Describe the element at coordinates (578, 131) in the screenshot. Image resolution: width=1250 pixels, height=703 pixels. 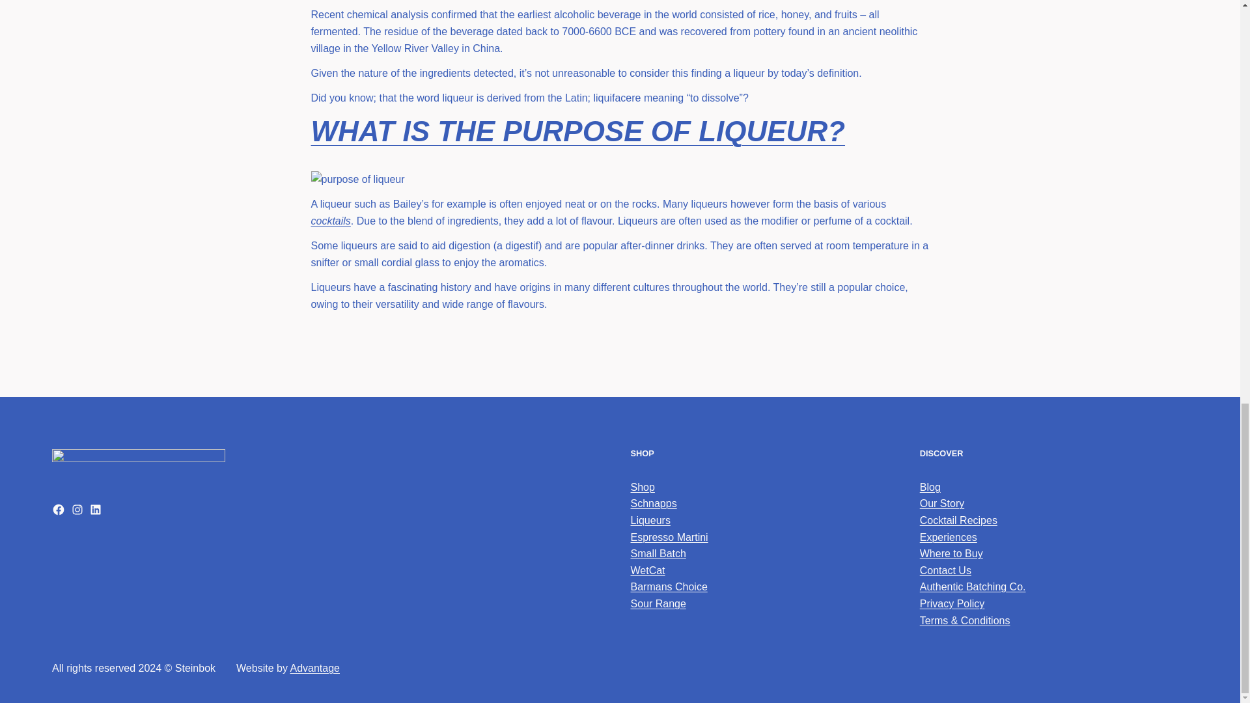
I see `WHAT IS THE PURPOSE OF LIQUEUR?` at that location.